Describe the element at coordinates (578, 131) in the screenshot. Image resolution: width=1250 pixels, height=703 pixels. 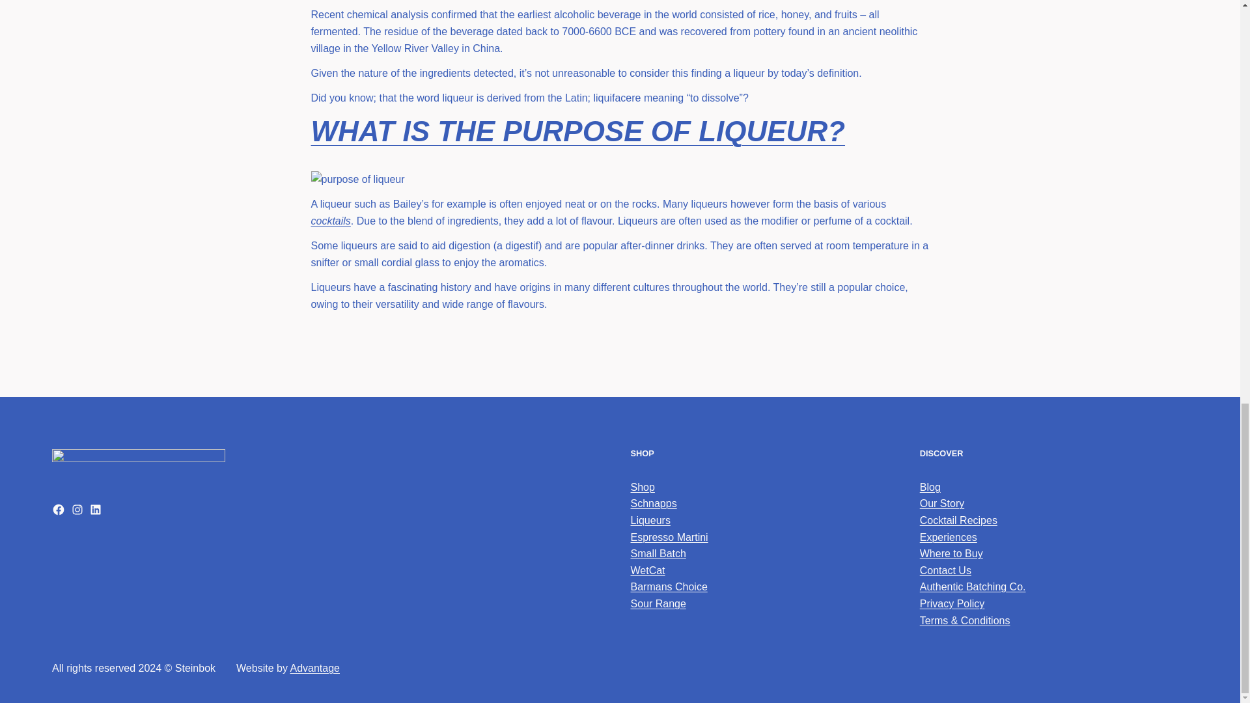
I see `WHAT IS THE PURPOSE OF LIQUEUR?` at that location.